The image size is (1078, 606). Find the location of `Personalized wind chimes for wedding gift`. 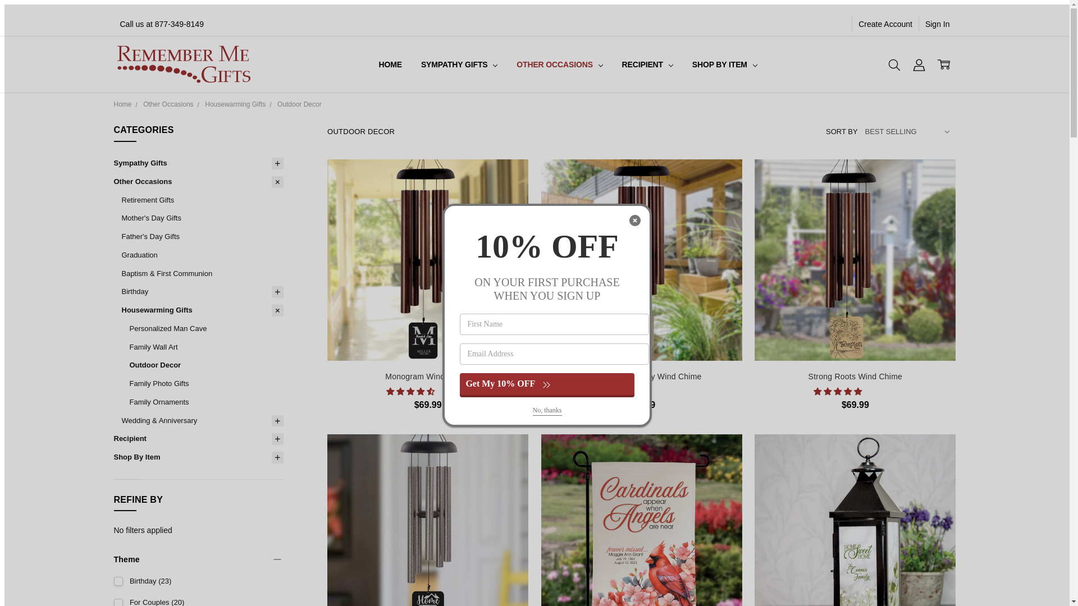

Personalized wind chimes for wedding gift is located at coordinates (641, 259).